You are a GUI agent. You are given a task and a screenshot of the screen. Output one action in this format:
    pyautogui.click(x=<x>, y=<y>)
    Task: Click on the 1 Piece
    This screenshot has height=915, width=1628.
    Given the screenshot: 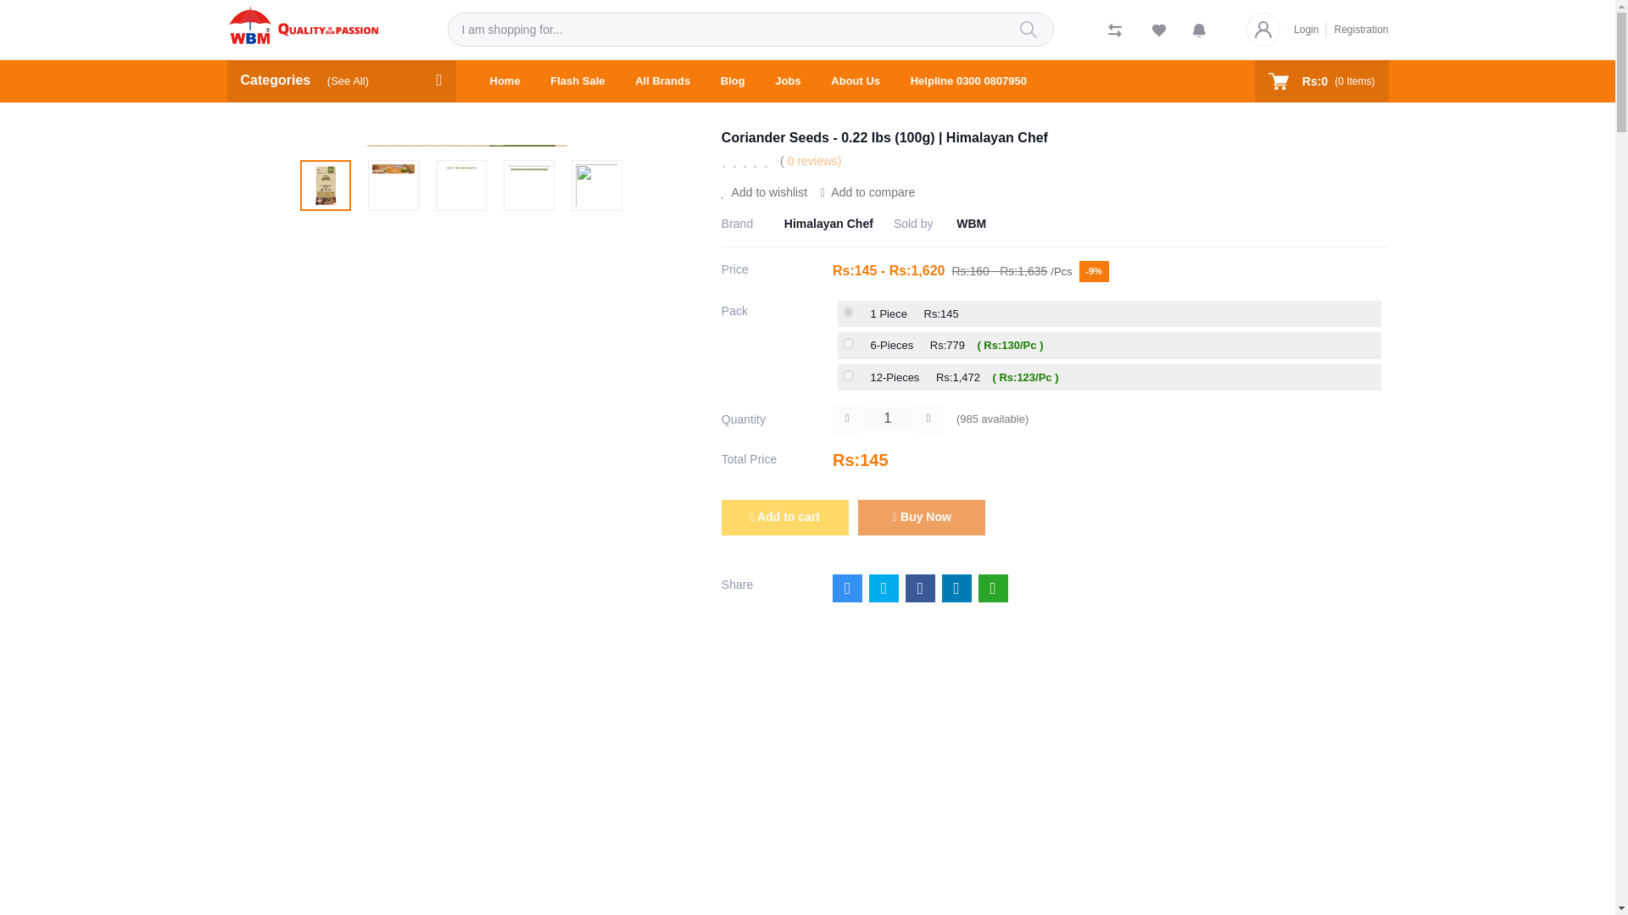 What is the action you would take?
    pyautogui.click(x=848, y=312)
    